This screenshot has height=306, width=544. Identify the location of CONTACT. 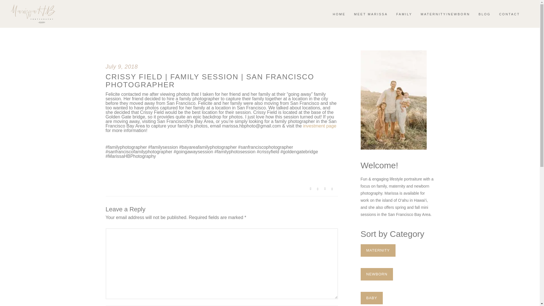
(509, 14).